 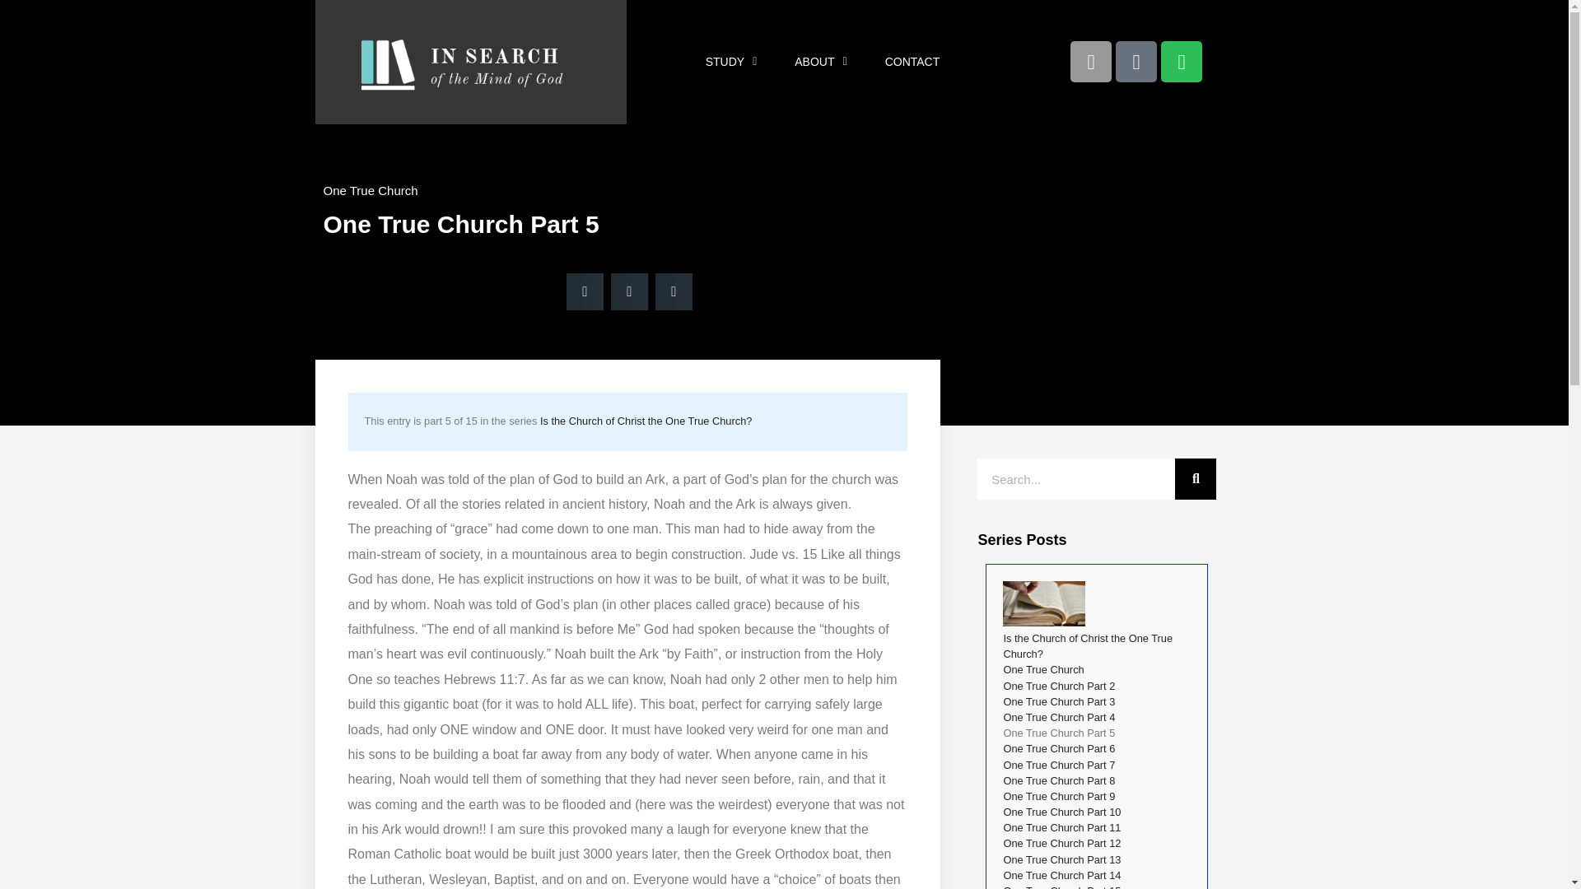 I want to click on One True Church Part 3, so click(x=1058, y=701).